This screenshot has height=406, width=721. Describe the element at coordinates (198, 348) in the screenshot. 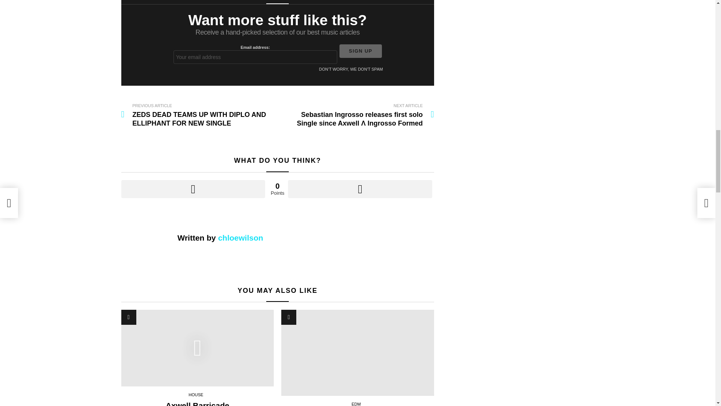

I see `Axwell Barricade` at that location.